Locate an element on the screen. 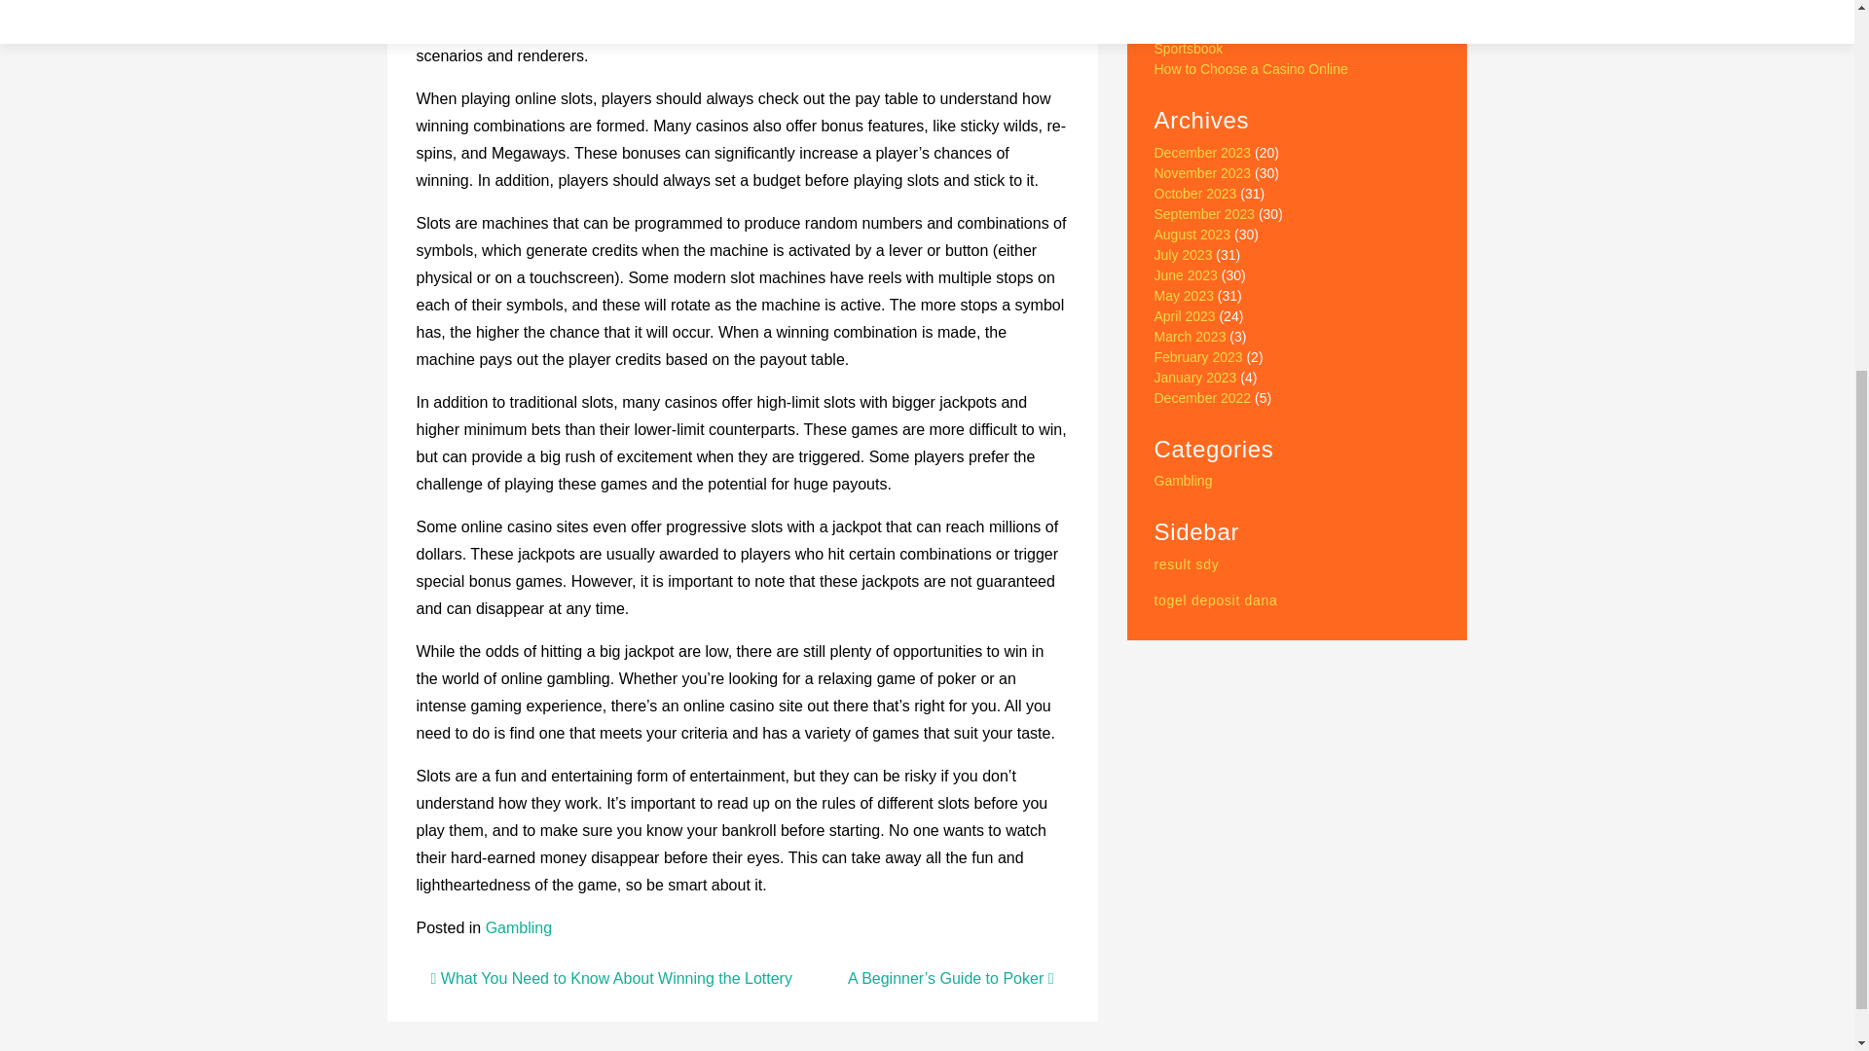  January 2023 is located at coordinates (1195, 378).